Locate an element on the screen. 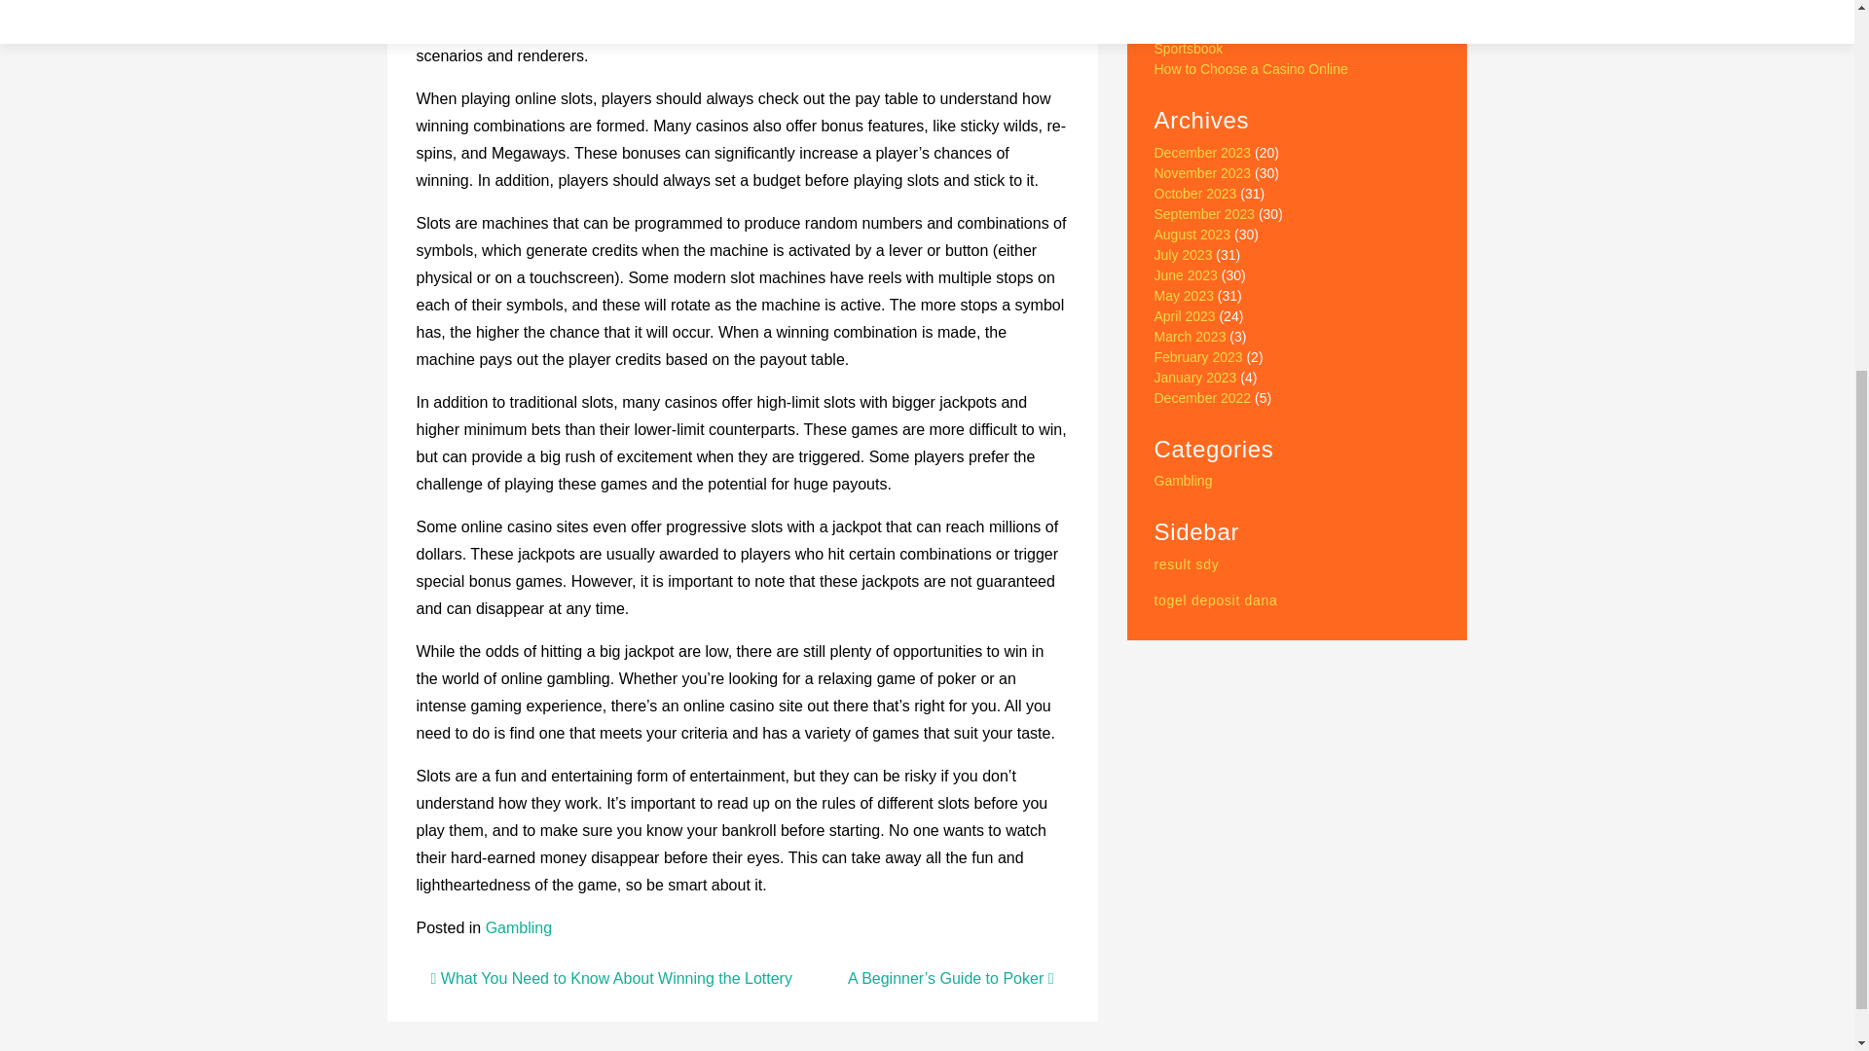  January 2023 is located at coordinates (1195, 378).